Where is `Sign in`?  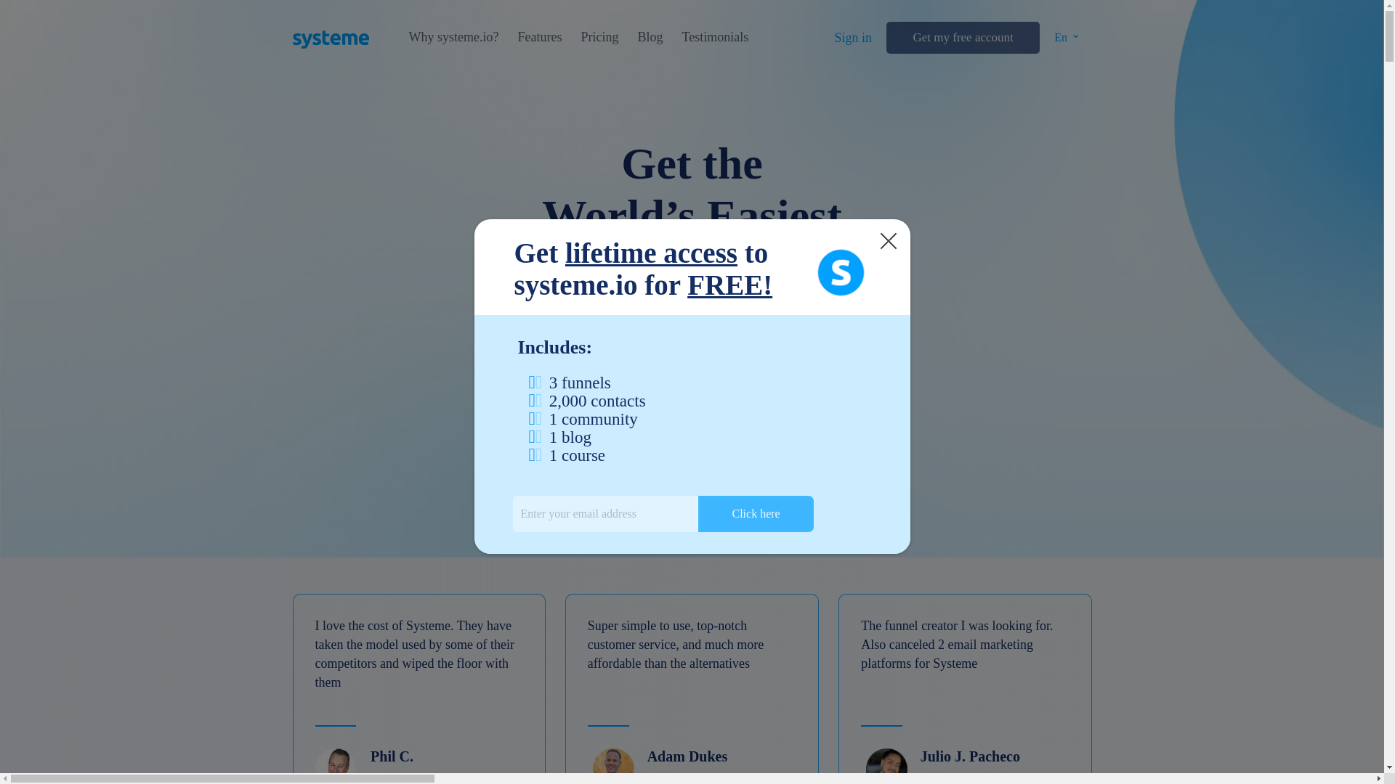 Sign in is located at coordinates (1393, 51).